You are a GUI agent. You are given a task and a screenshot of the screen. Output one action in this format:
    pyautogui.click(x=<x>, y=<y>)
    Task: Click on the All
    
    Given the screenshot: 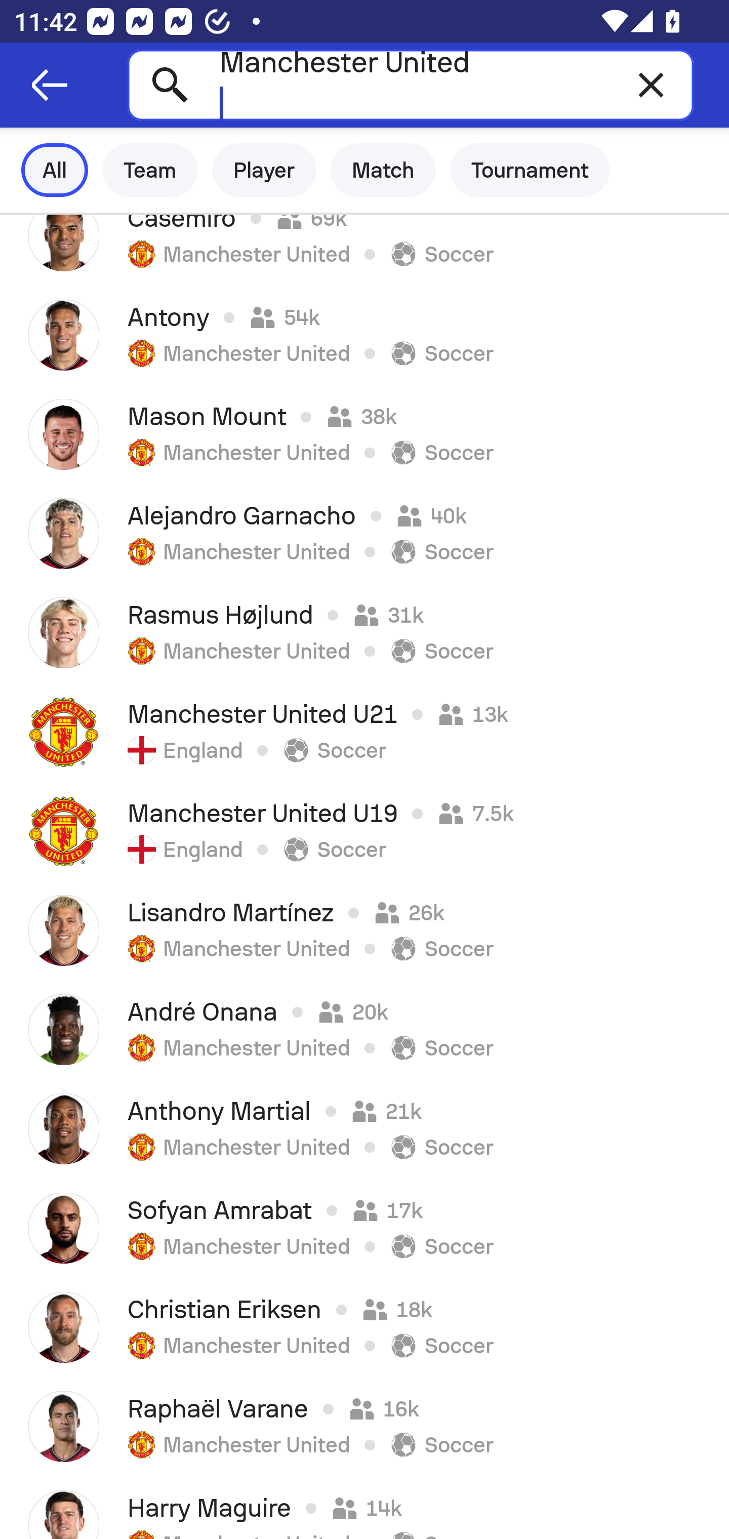 What is the action you would take?
    pyautogui.click(x=55, y=170)
    